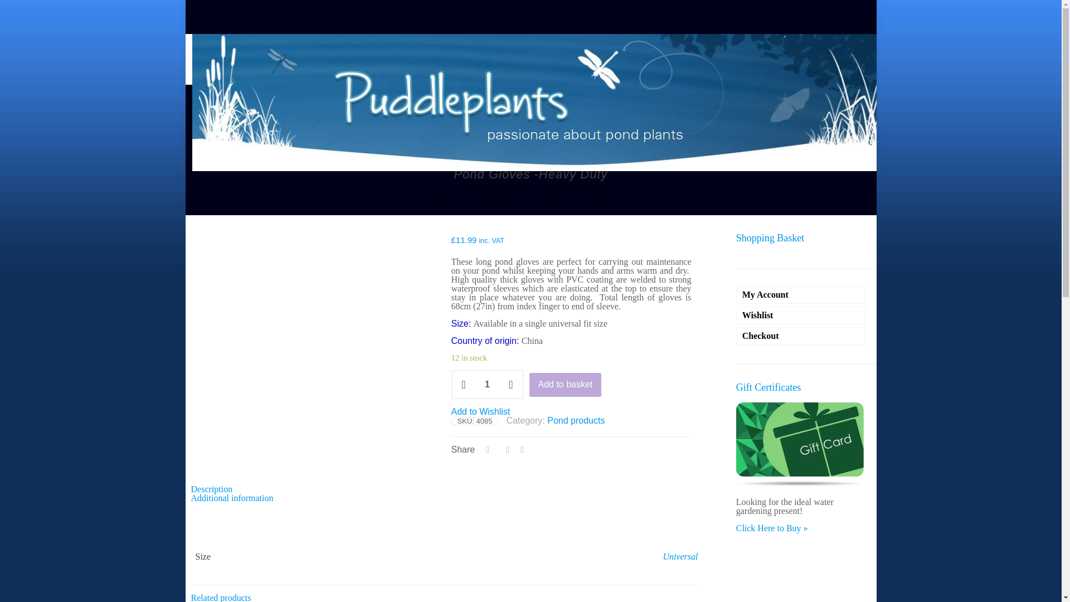 This screenshot has width=1070, height=602. What do you see at coordinates (680, 556) in the screenshot?
I see `Universal` at bounding box center [680, 556].